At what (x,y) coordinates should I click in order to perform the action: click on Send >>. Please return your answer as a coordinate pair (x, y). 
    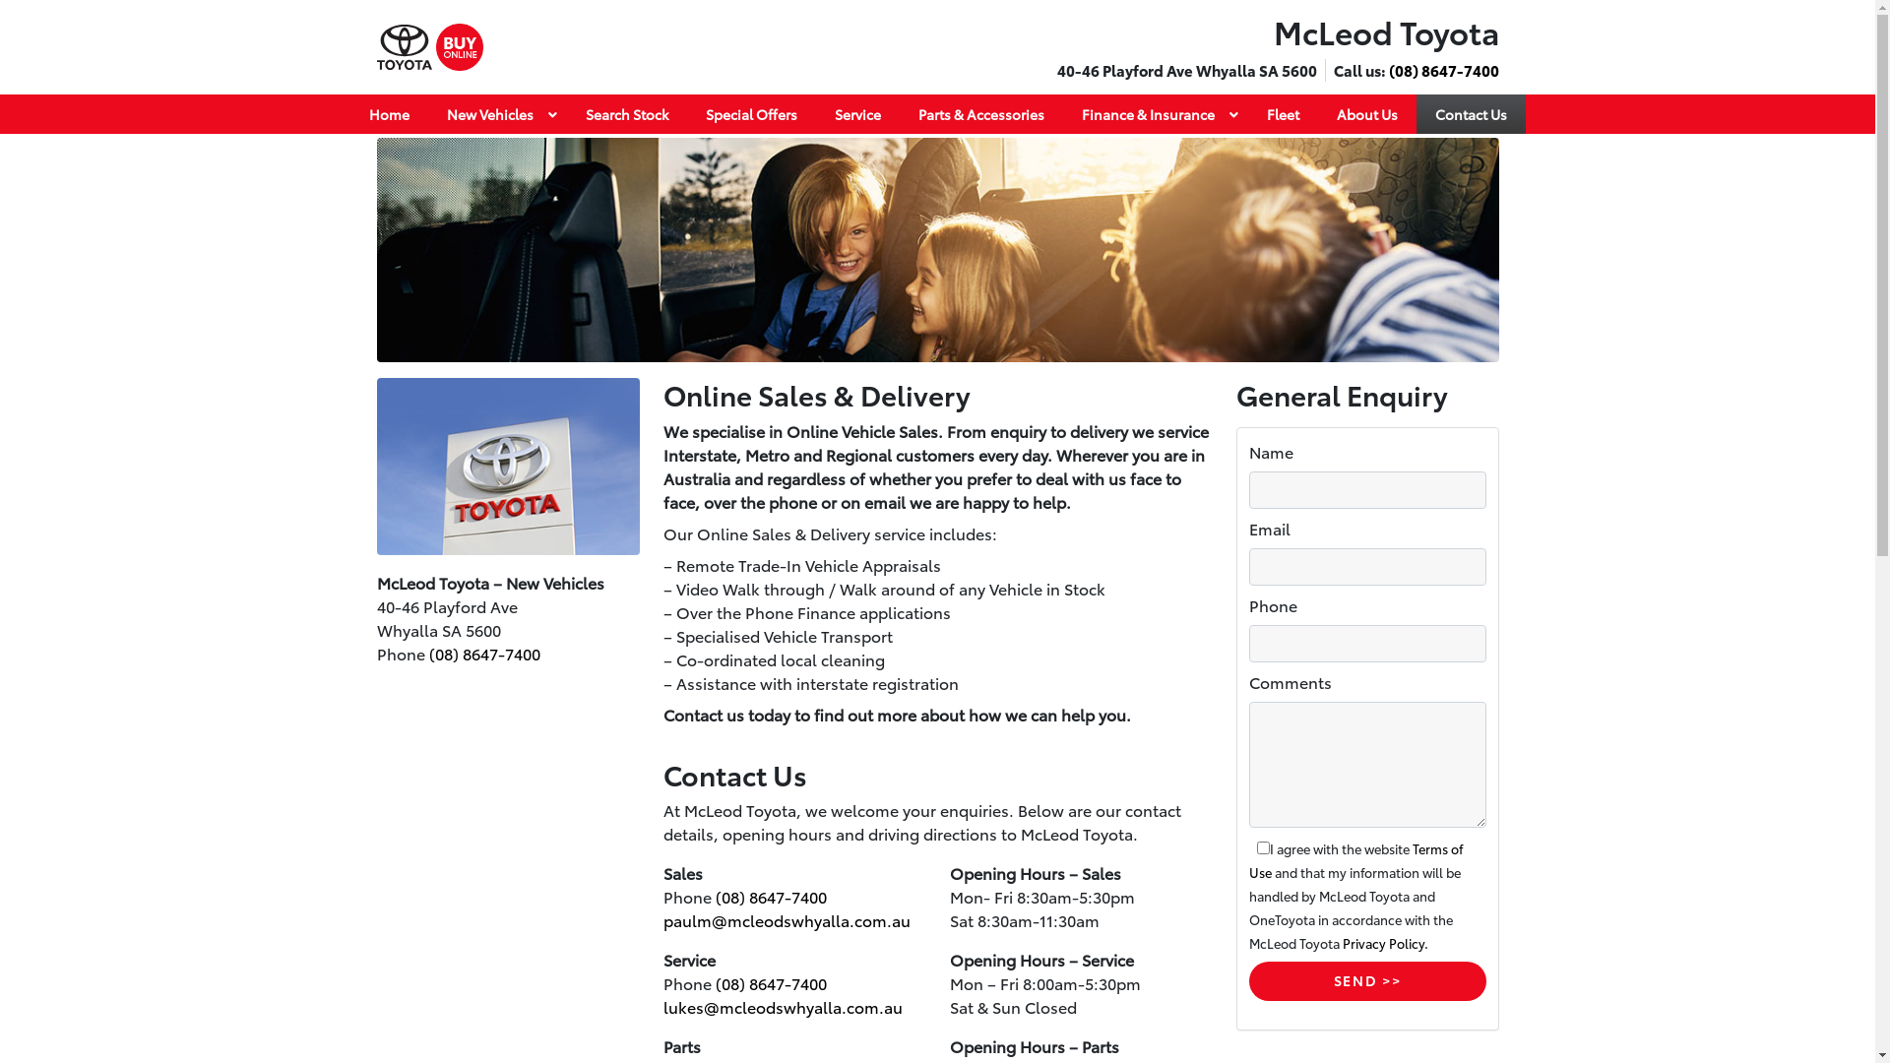
    Looking at the image, I should click on (1366, 981).